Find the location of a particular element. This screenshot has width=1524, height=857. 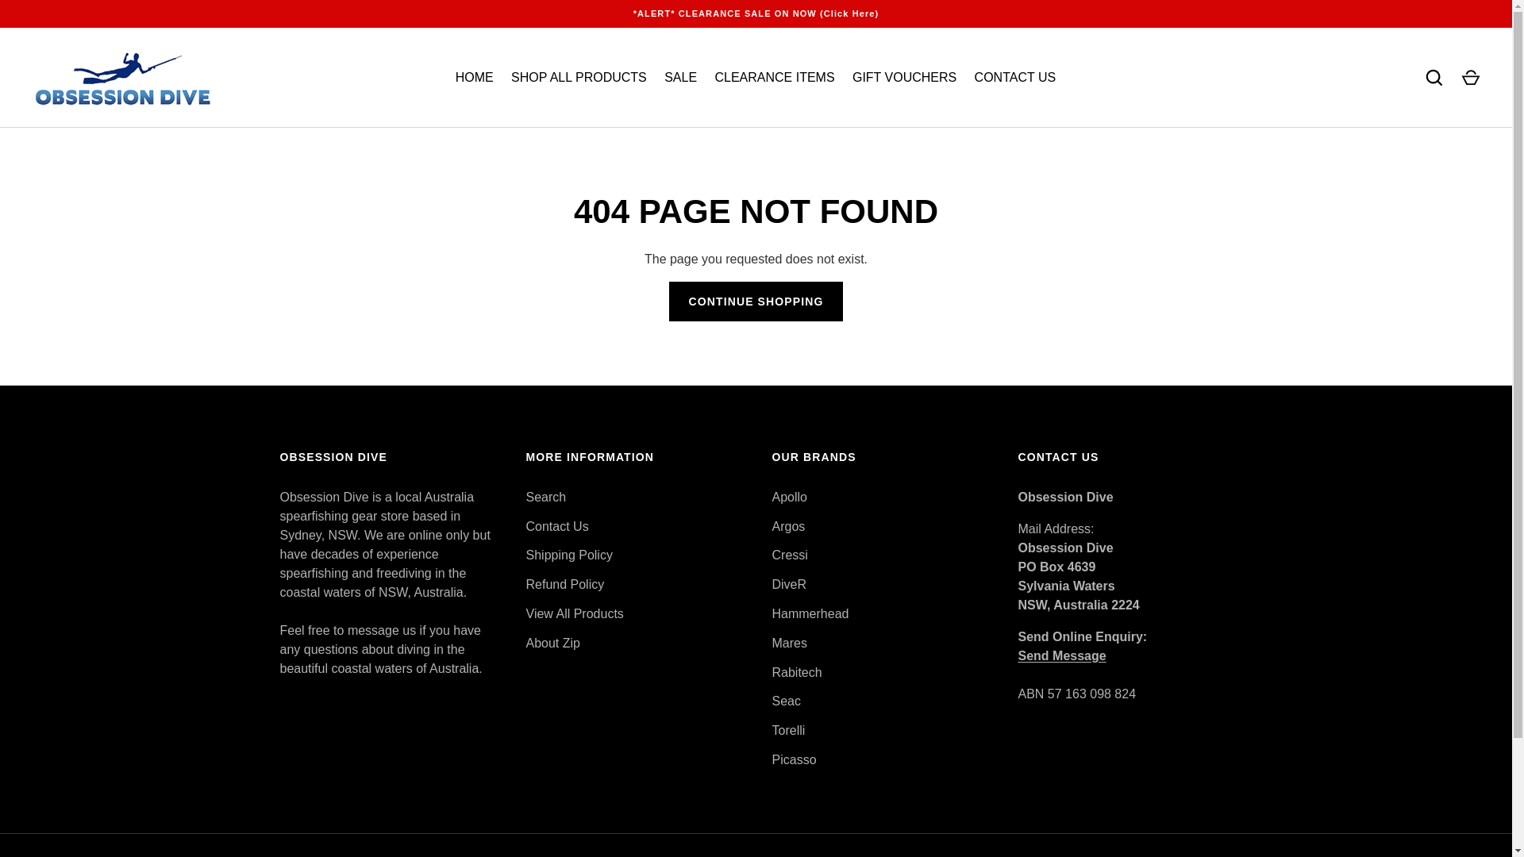

SHOP ALL PRODUCTS is located at coordinates (579, 78).